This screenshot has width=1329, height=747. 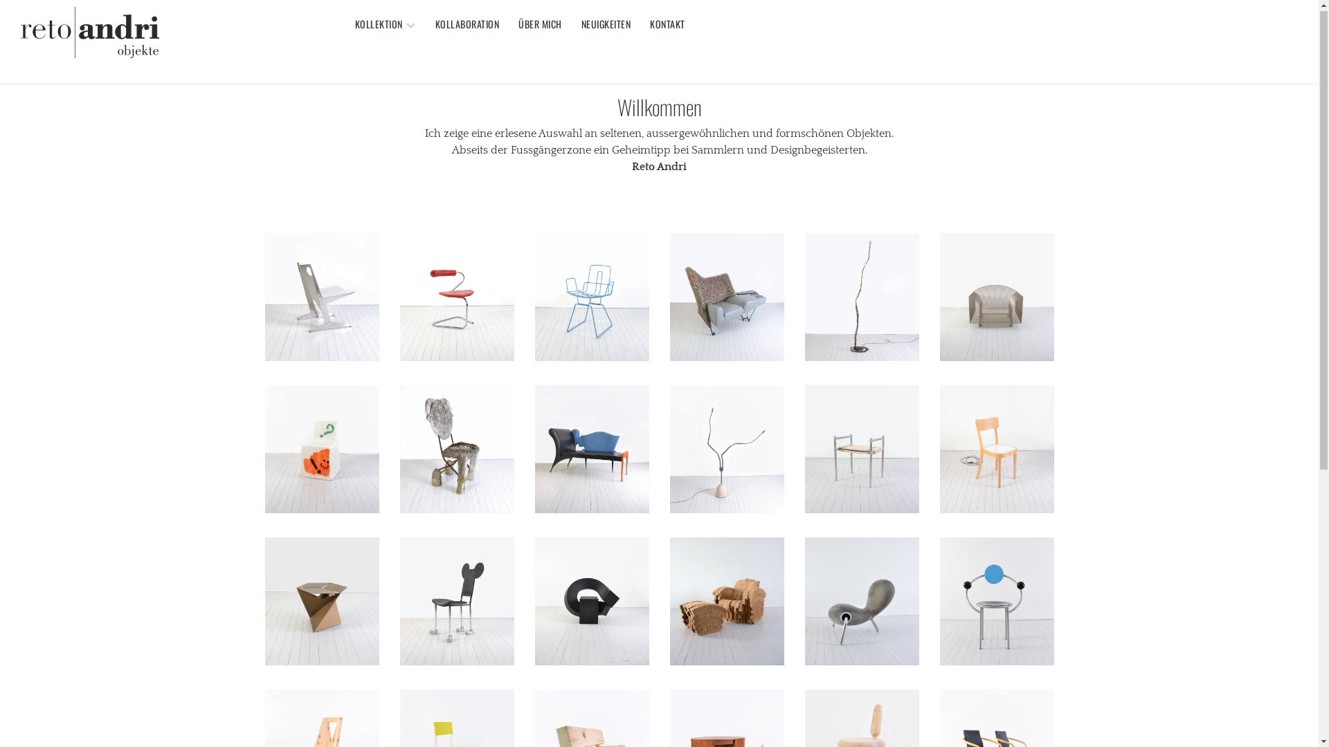 What do you see at coordinates (606, 26) in the screenshot?
I see `NEUIGKEITEN` at bounding box center [606, 26].